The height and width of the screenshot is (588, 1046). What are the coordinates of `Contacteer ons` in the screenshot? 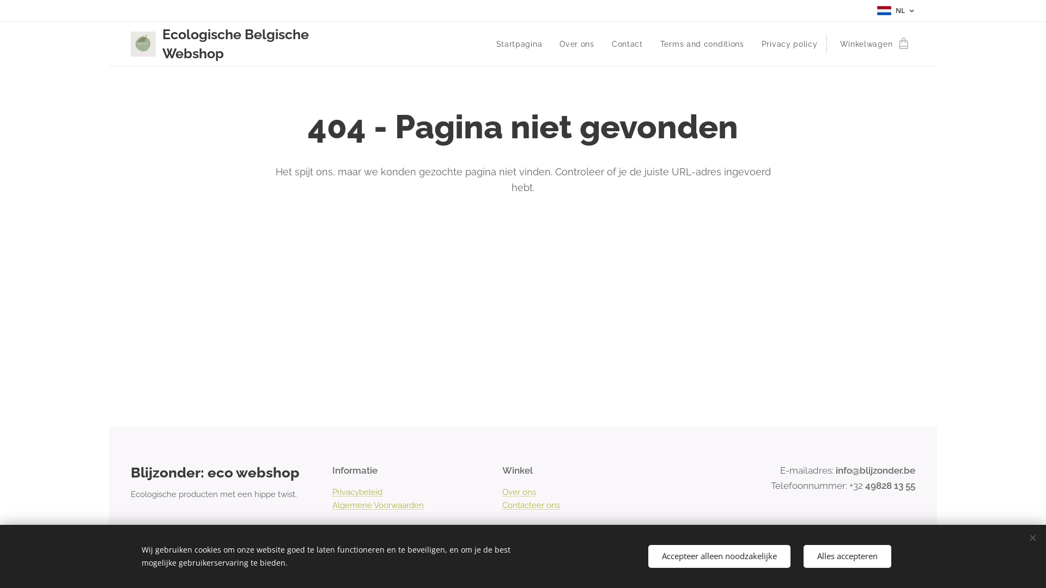 It's located at (531, 505).